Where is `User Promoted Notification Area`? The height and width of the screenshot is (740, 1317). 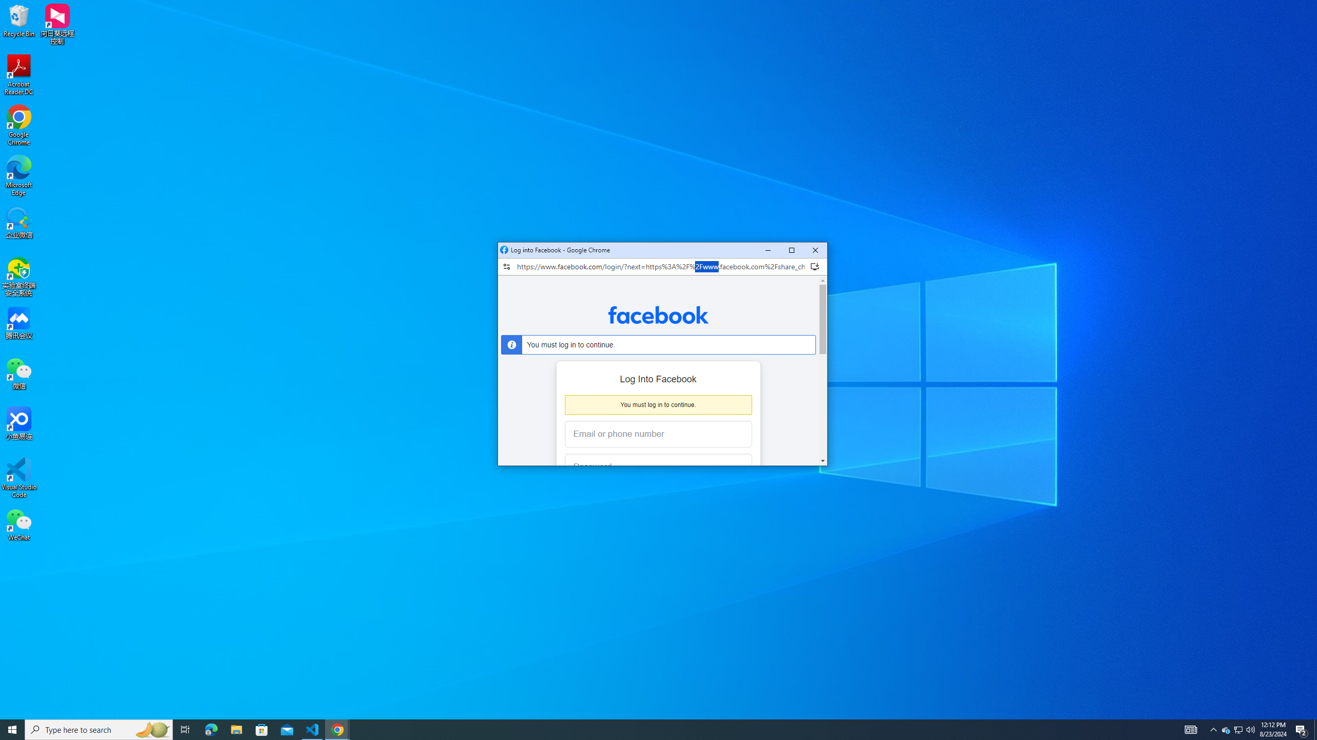
User Promoted Notification Area is located at coordinates (1238, 730).